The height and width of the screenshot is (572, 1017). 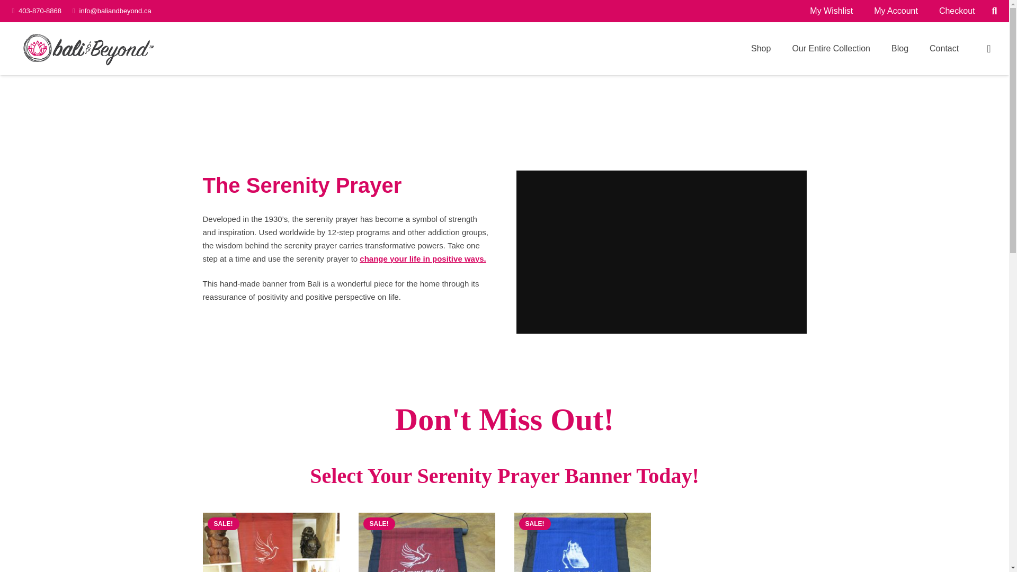 What do you see at coordinates (896, 11) in the screenshot?
I see `My Account` at bounding box center [896, 11].